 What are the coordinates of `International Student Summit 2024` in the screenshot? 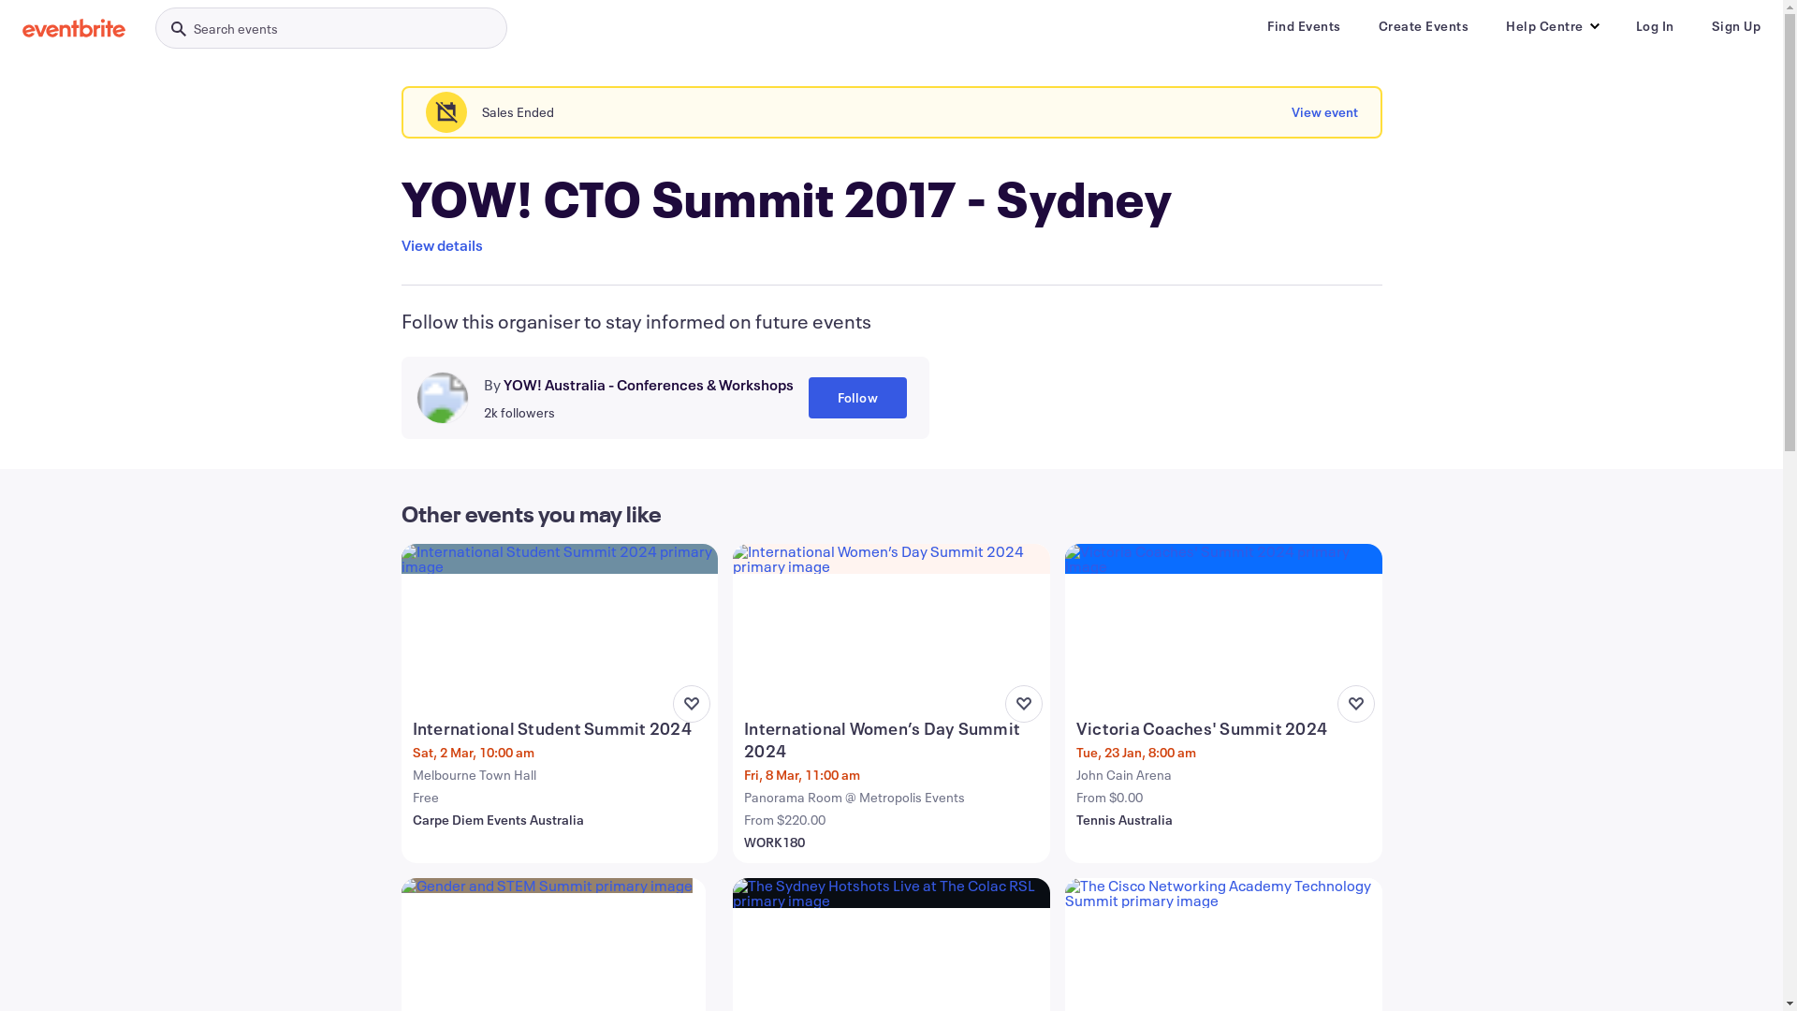 It's located at (562, 728).